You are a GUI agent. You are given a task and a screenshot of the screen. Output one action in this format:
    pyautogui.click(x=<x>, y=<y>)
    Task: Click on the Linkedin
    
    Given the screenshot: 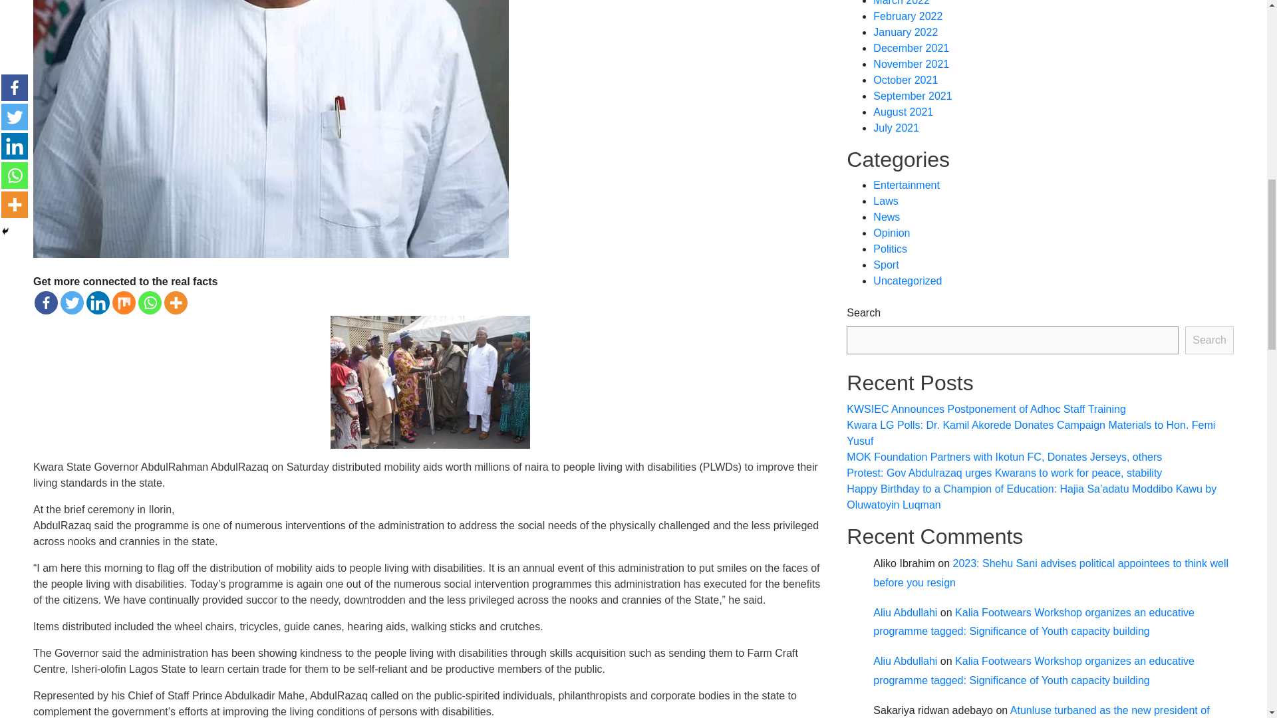 What is the action you would take?
    pyautogui.click(x=98, y=303)
    